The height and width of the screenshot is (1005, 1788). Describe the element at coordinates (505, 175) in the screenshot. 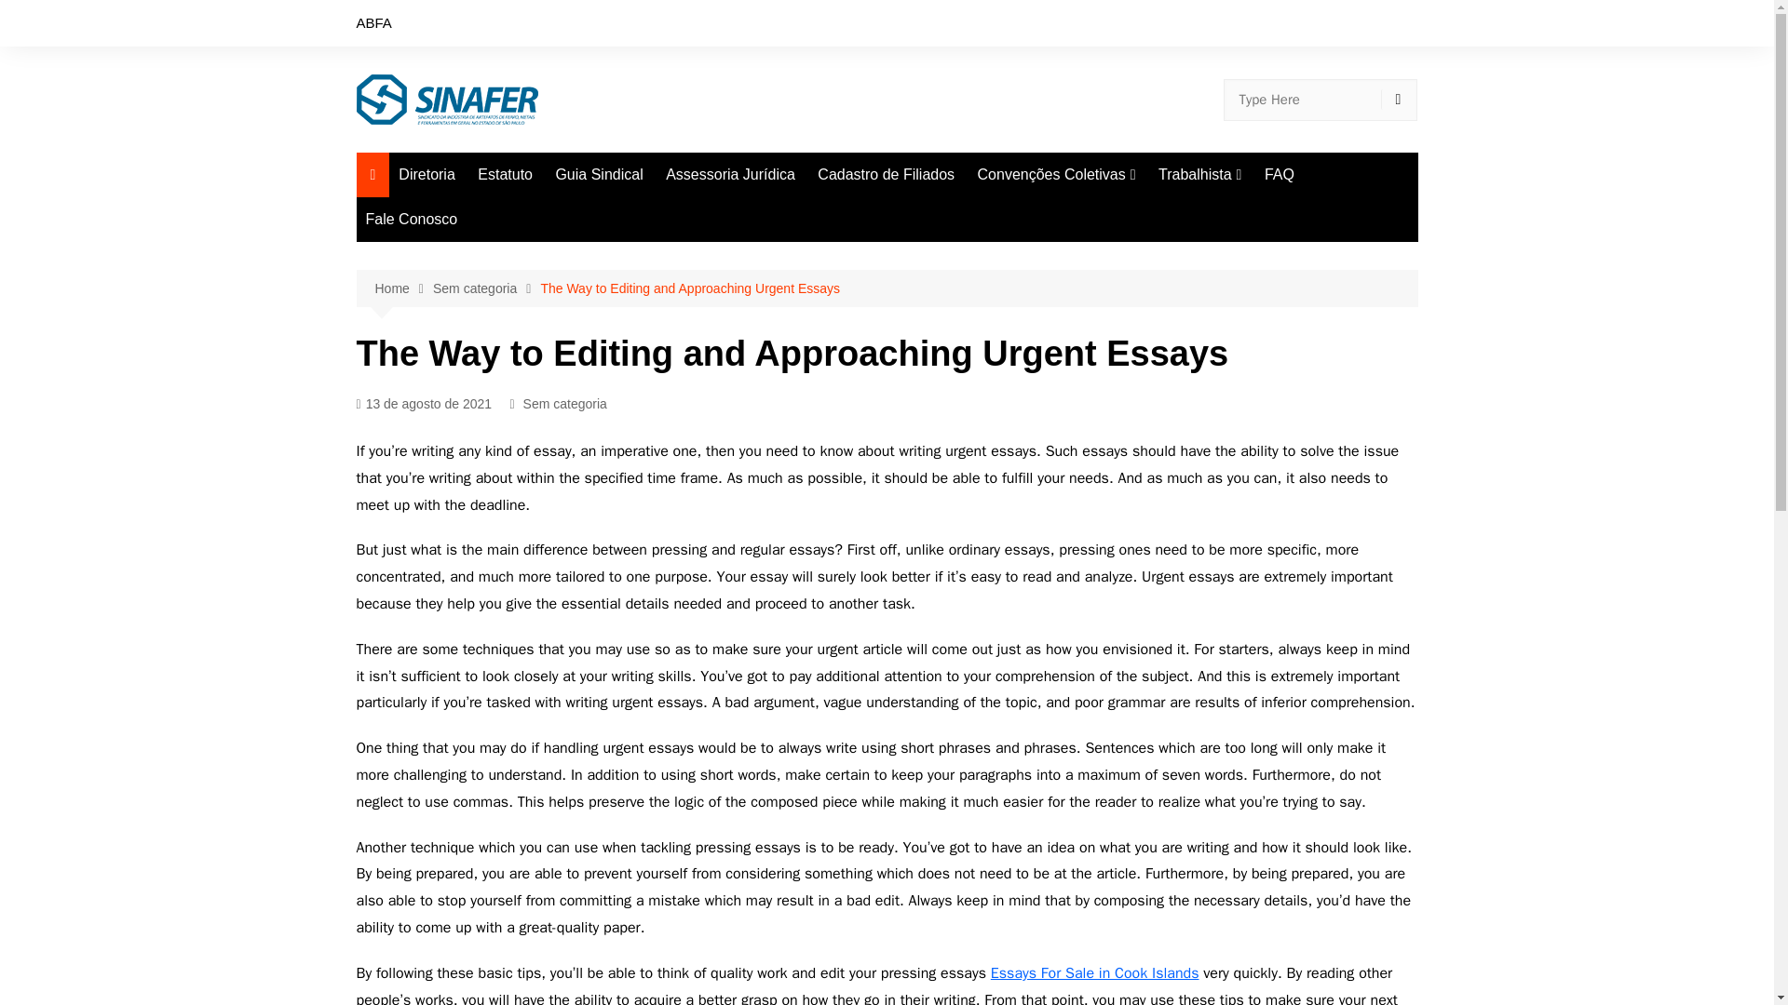

I see `Estatuto` at that location.